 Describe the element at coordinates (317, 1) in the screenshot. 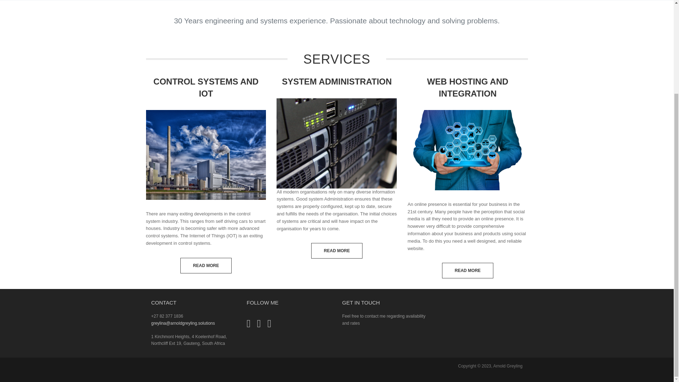

I see `HOME` at that location.